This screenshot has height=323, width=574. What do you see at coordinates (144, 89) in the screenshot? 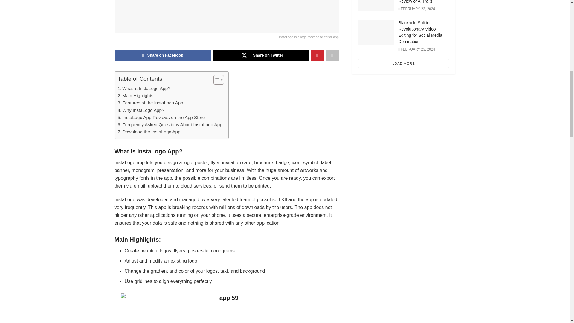
I see `What is InstaLogo App?` at bounding box center [144, 89].